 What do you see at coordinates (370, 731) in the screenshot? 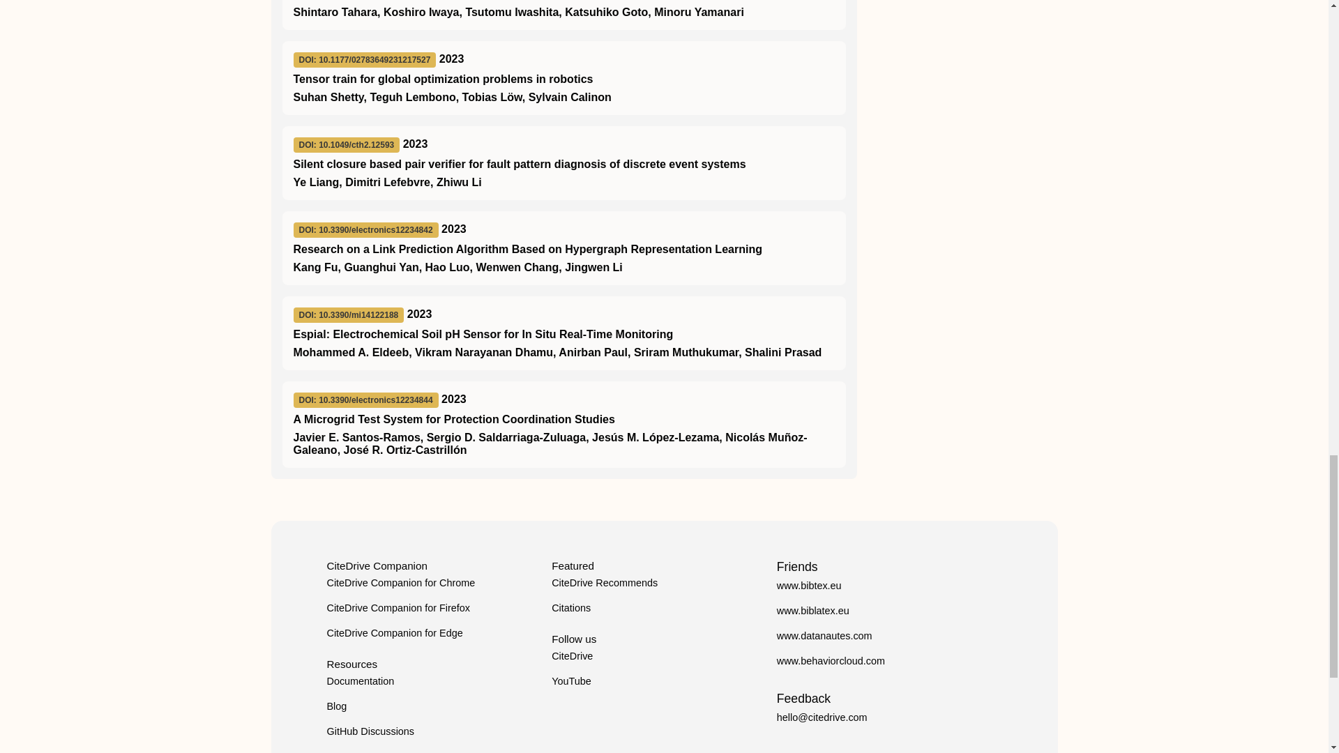
I see `GitHub Discussions` at bounding box center [370, 731].